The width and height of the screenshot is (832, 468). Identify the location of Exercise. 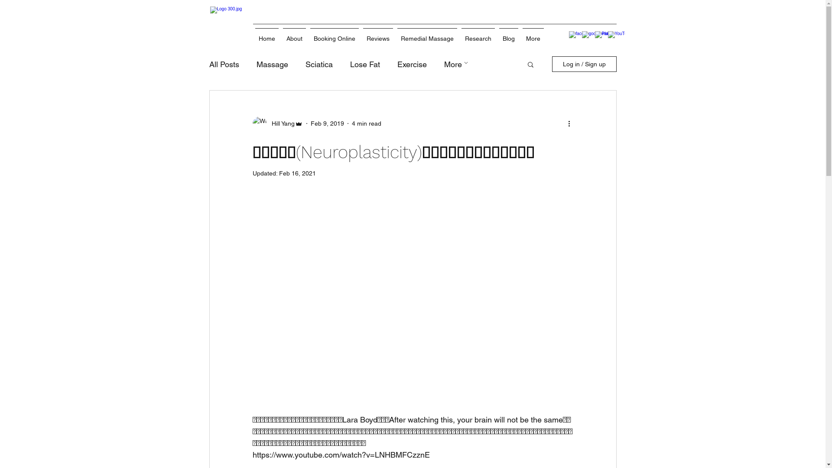
(412, 64).